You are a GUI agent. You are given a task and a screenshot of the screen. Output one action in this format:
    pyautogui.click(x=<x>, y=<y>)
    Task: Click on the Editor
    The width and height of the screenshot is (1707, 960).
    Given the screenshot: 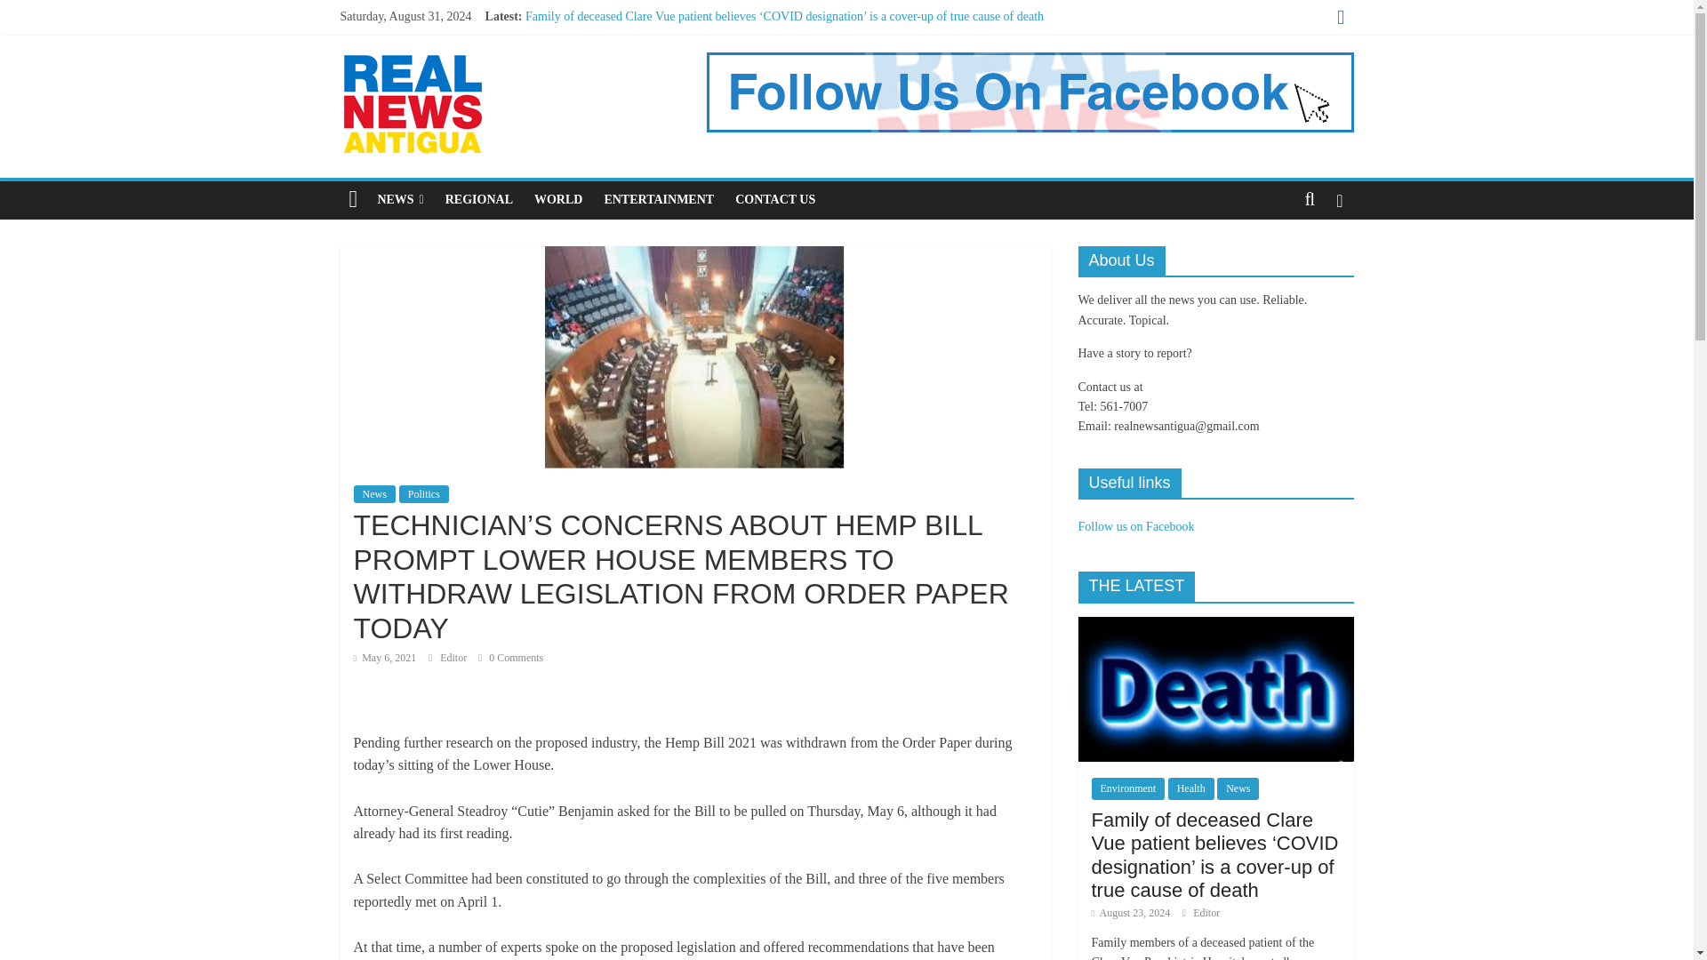 What is the action you would take?
    pyautogui.click(x=455, y=658)
    